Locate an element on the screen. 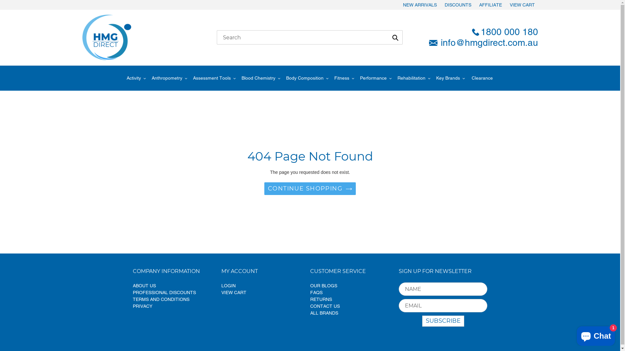  Shopify online store chat is located at coordinates (596, 335).